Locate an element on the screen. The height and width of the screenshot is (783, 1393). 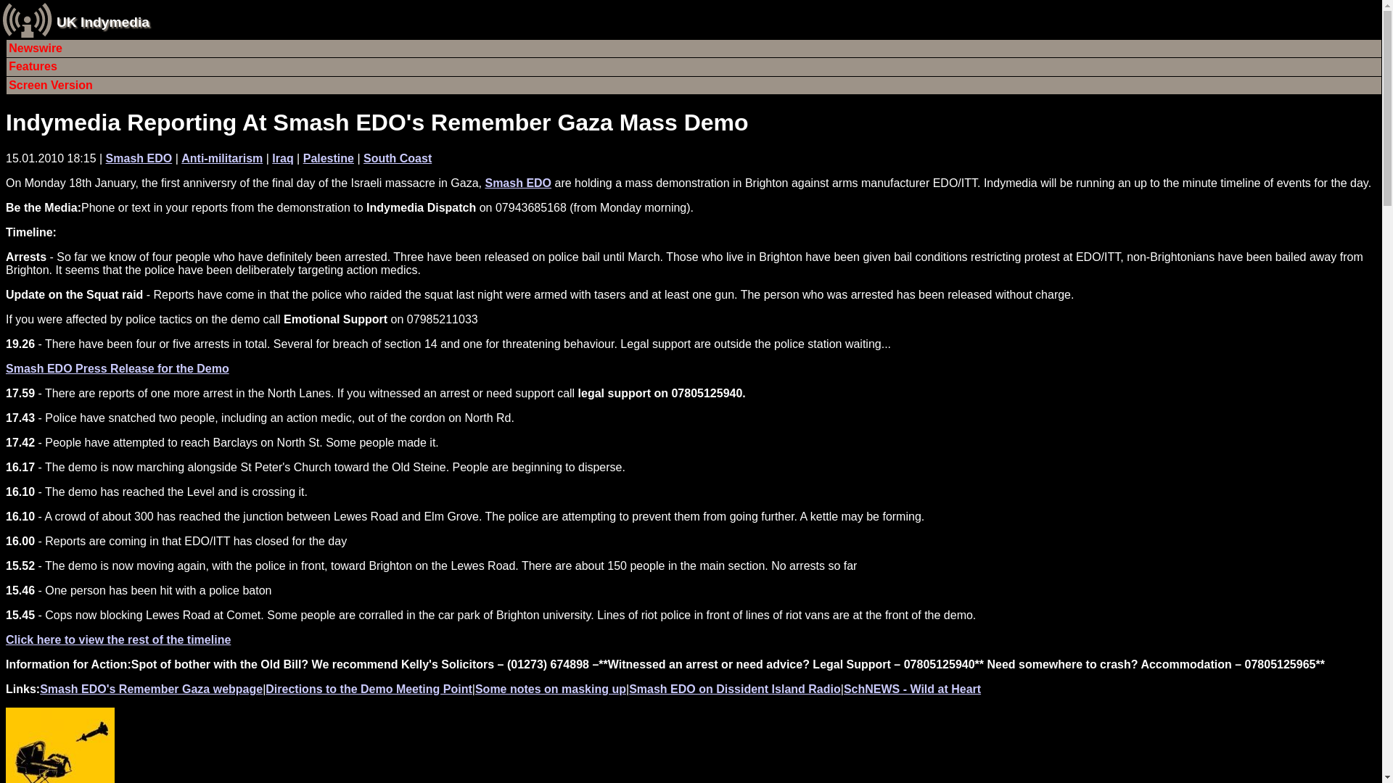
UK Indymedia is located at coordinates (103, 22).